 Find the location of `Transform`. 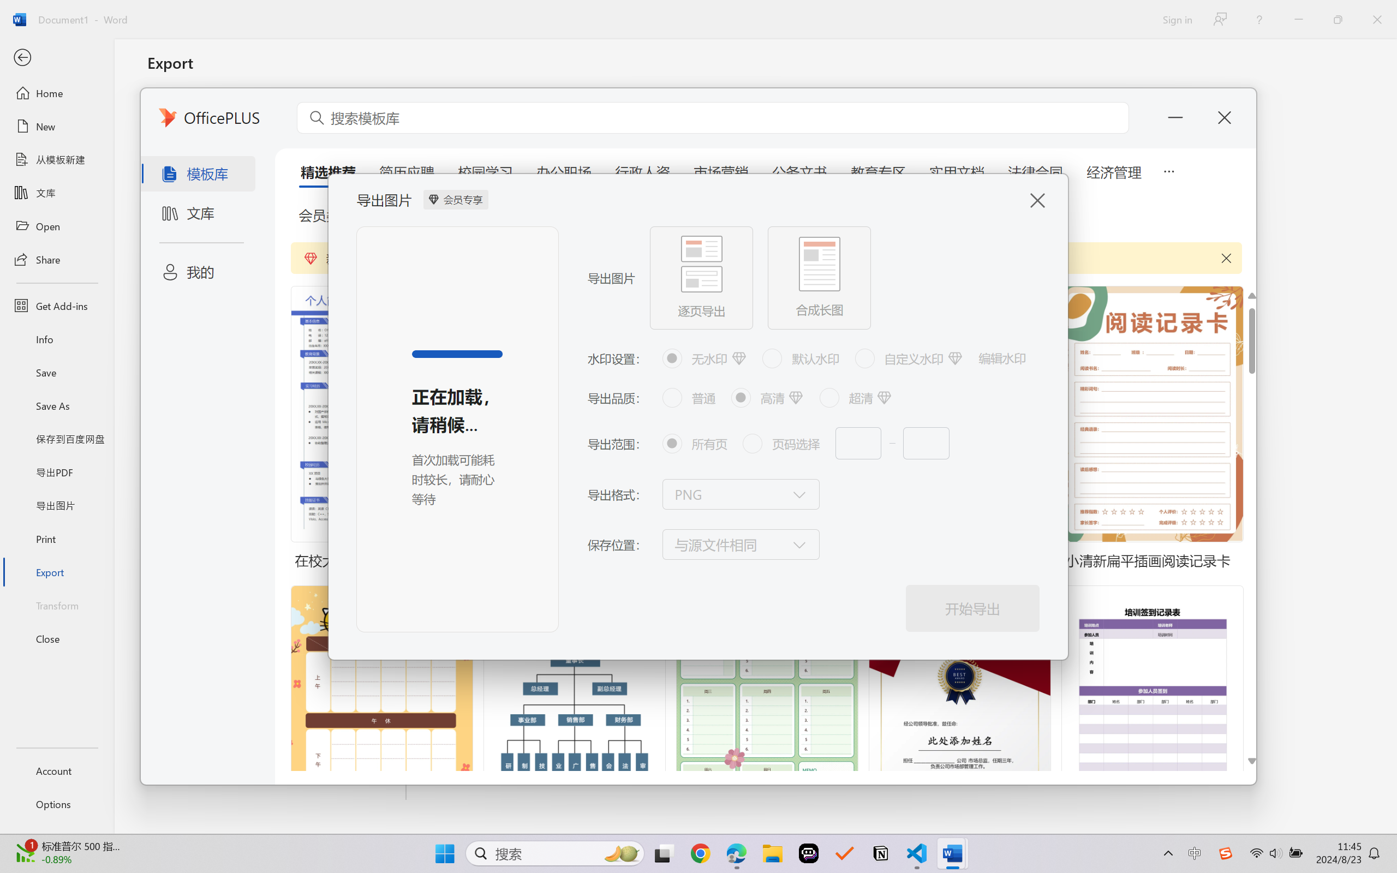

Transform is located at coordinates (57, 605).